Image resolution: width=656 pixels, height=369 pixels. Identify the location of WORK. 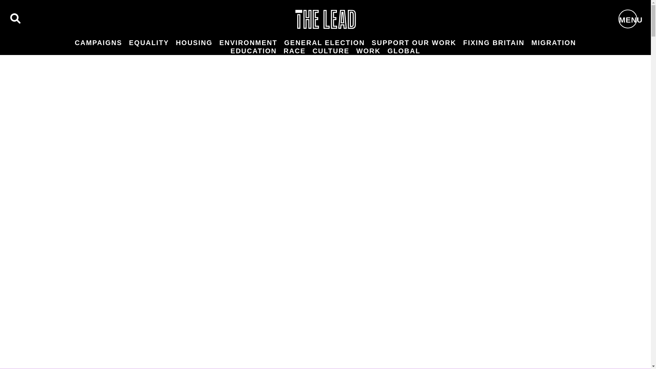
(368, 51).